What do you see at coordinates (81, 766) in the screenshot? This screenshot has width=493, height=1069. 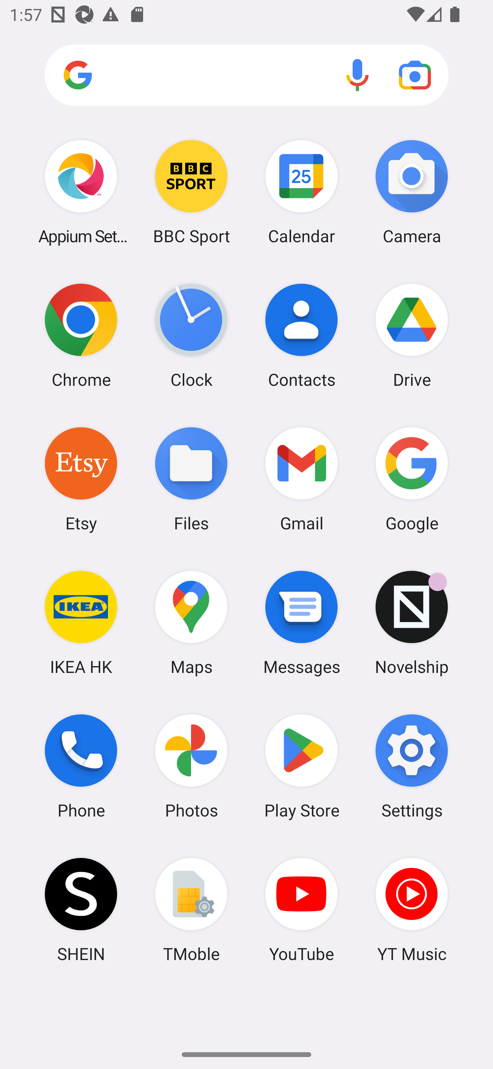 I see `Phone` at bounding box center [81, 766].